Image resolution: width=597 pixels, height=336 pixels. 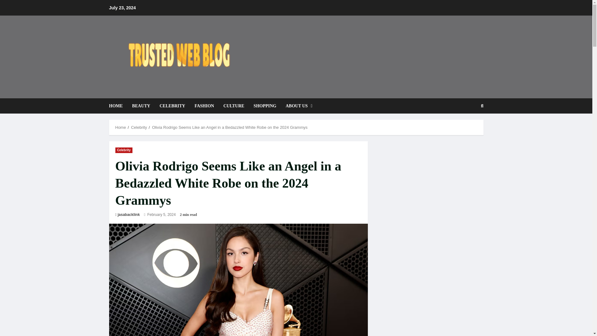 I want to click on FASHION, so click(x=204, y=106).